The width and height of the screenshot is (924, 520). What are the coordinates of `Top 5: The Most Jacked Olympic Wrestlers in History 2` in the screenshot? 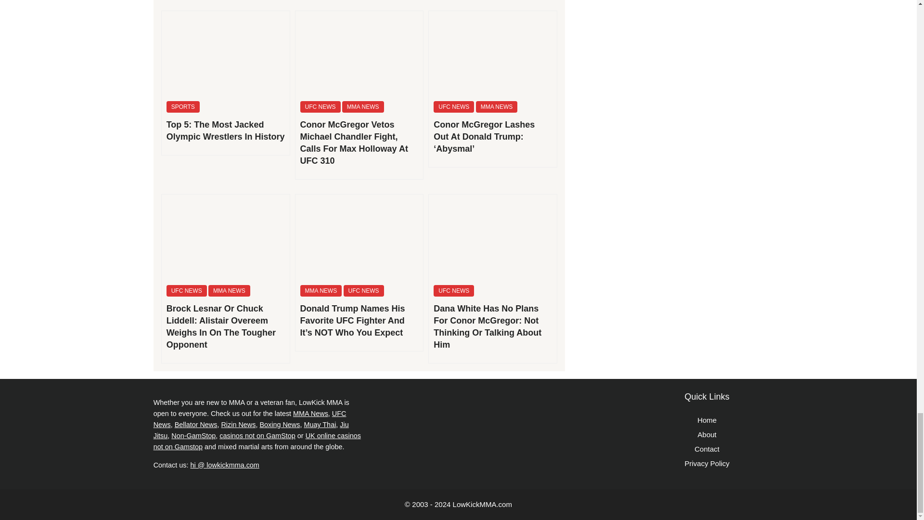 It's located at (226, 53).